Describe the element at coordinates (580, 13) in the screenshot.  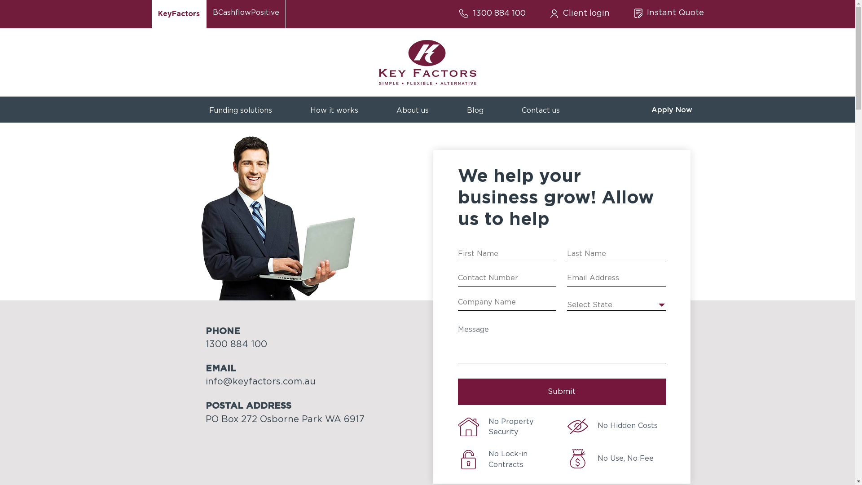
I see `Client login` at that location.